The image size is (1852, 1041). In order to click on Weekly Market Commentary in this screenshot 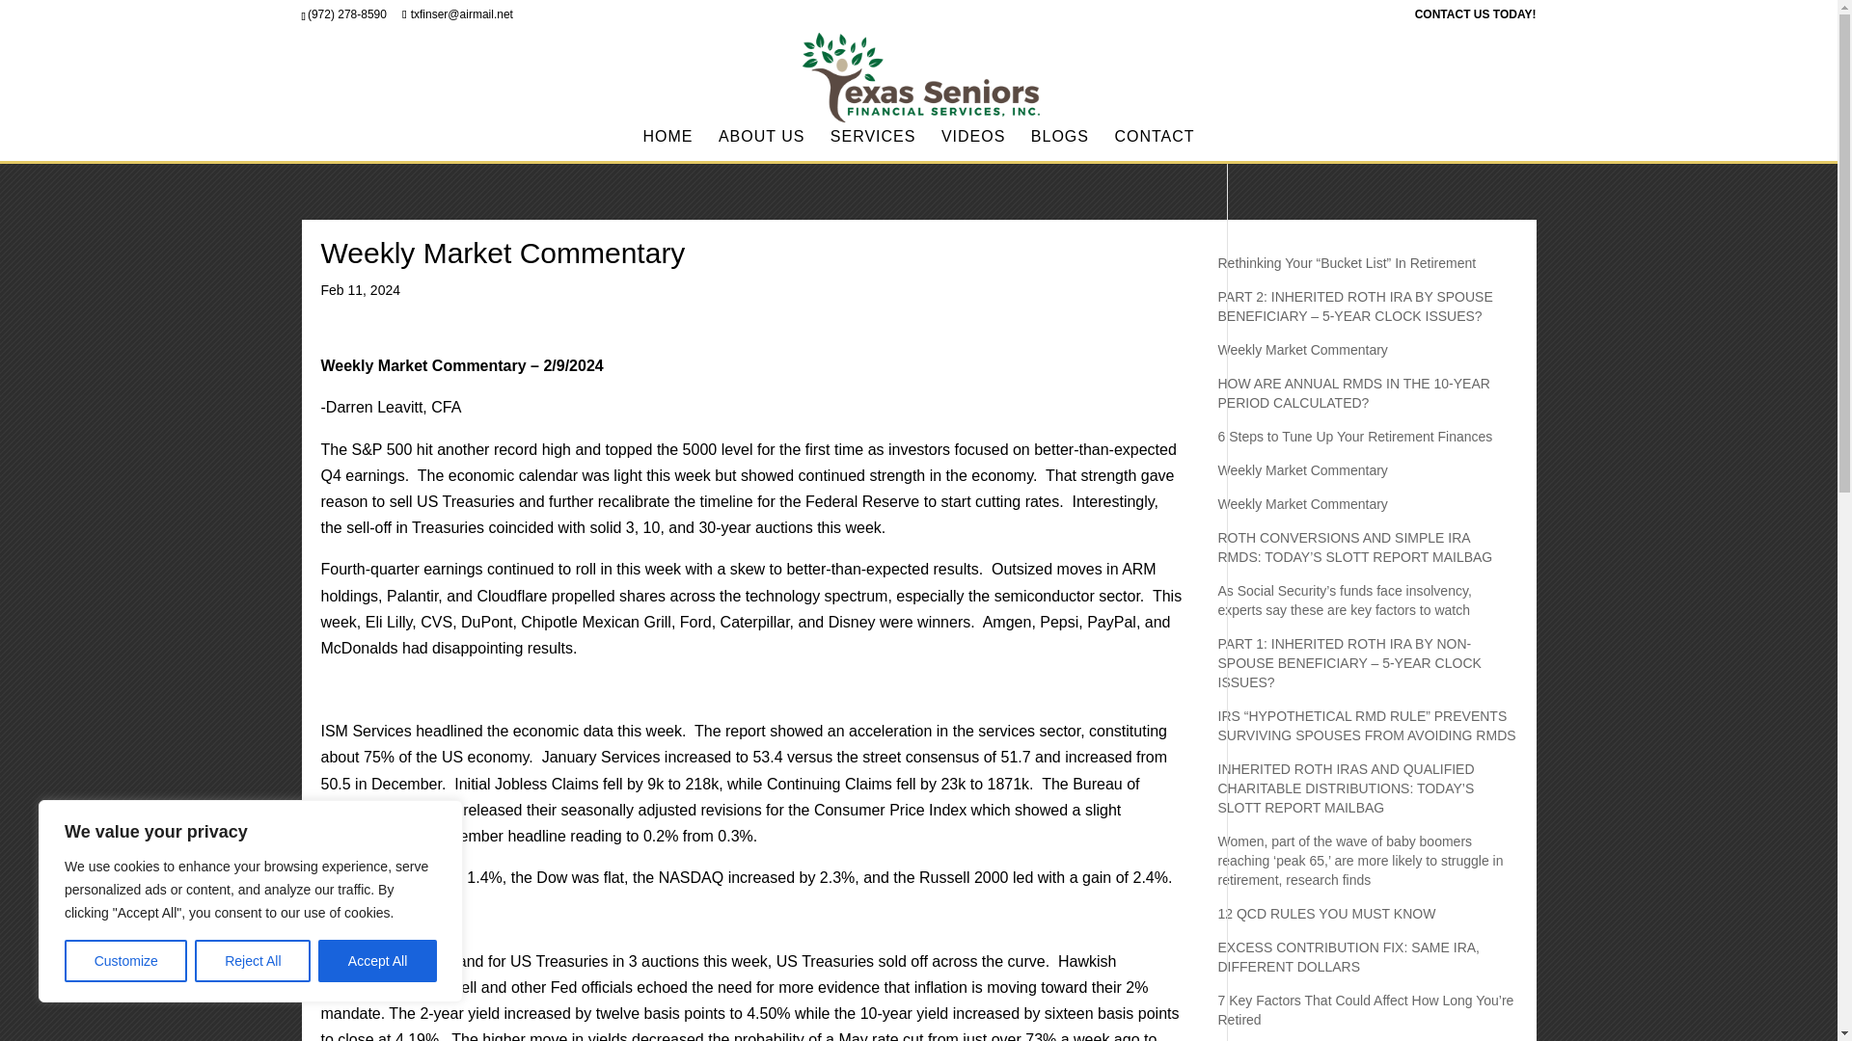, I will do `click(1302, 469)`.